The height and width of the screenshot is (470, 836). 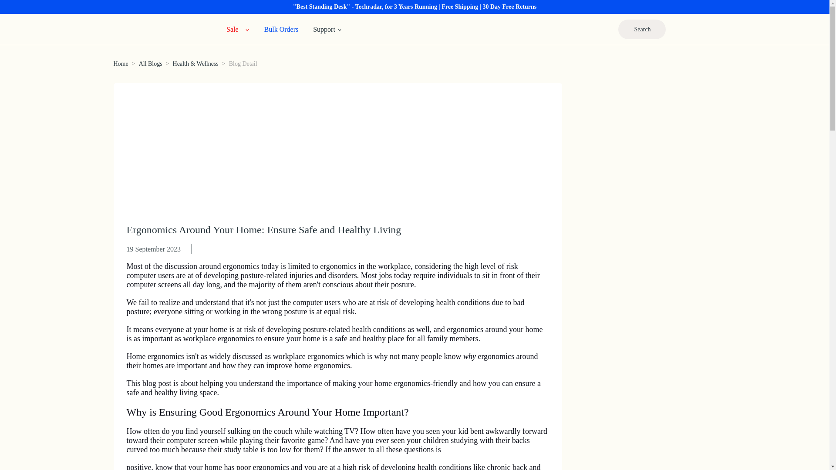 I want to click on All Blogs, so click(x=150, y=64).